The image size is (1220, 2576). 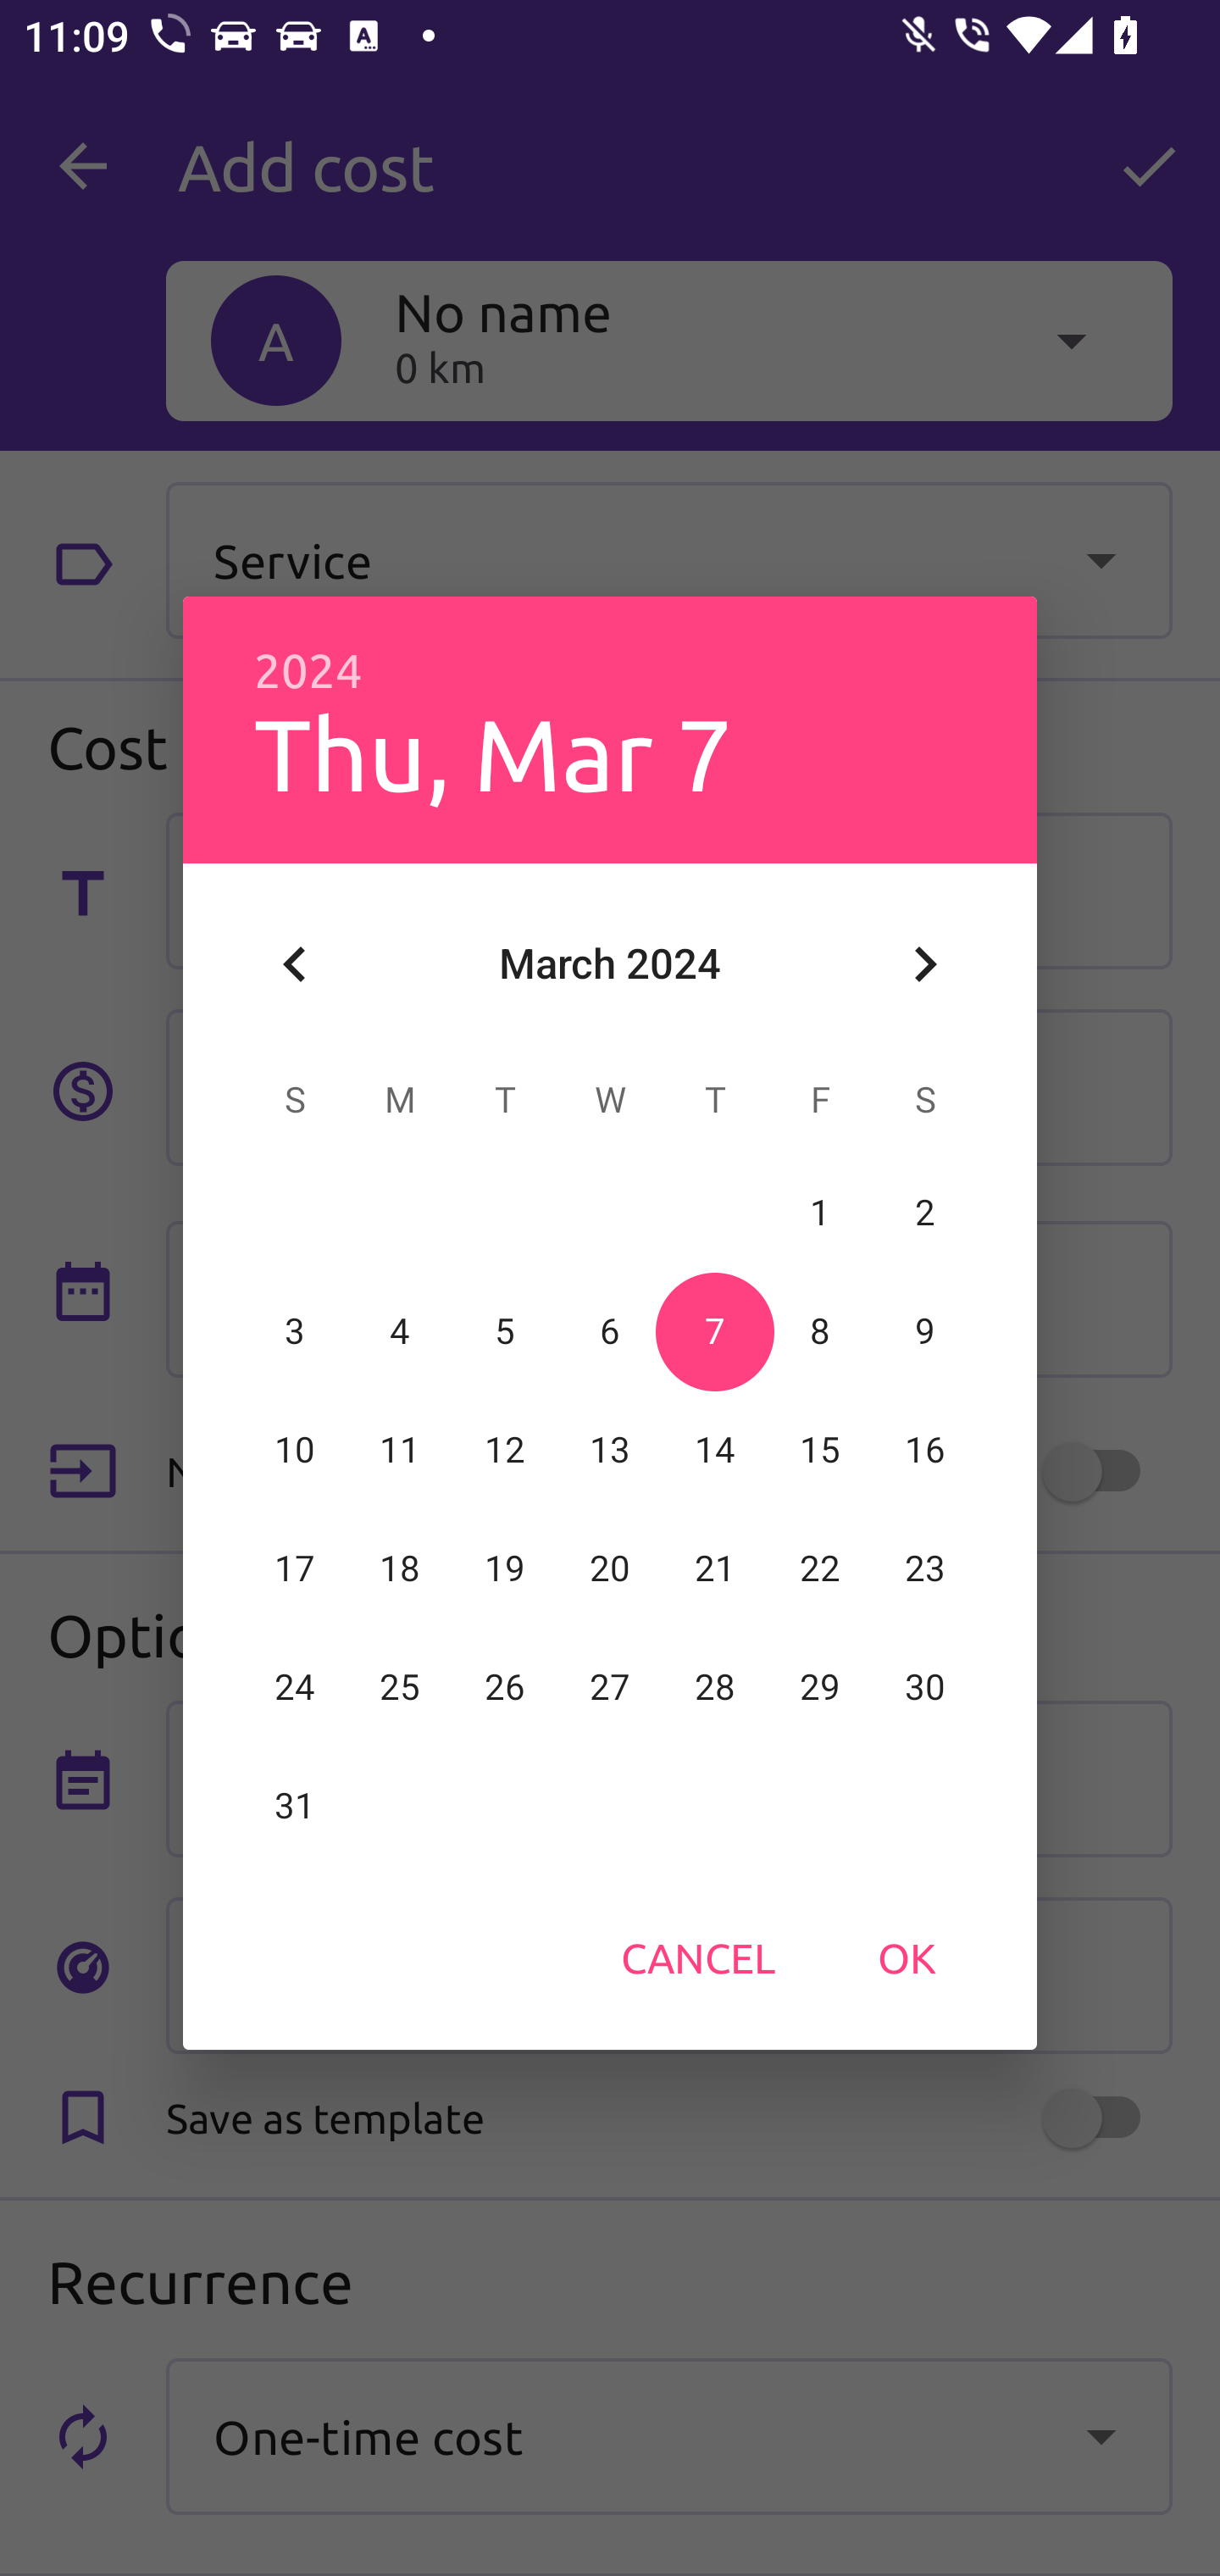 I want to click on 26 26 March 2024, so click(x=505, y=1687).